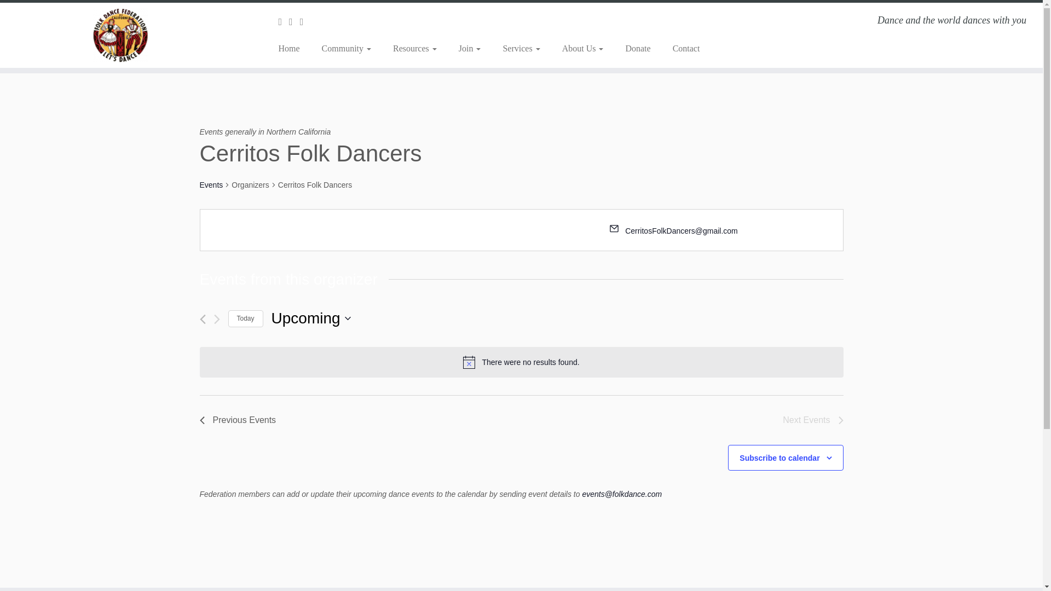 The image size is (1051, 591). What do you see at coordinates (521, 48) in the screenshot?
I see `Services` at bounding box center [521, 48].